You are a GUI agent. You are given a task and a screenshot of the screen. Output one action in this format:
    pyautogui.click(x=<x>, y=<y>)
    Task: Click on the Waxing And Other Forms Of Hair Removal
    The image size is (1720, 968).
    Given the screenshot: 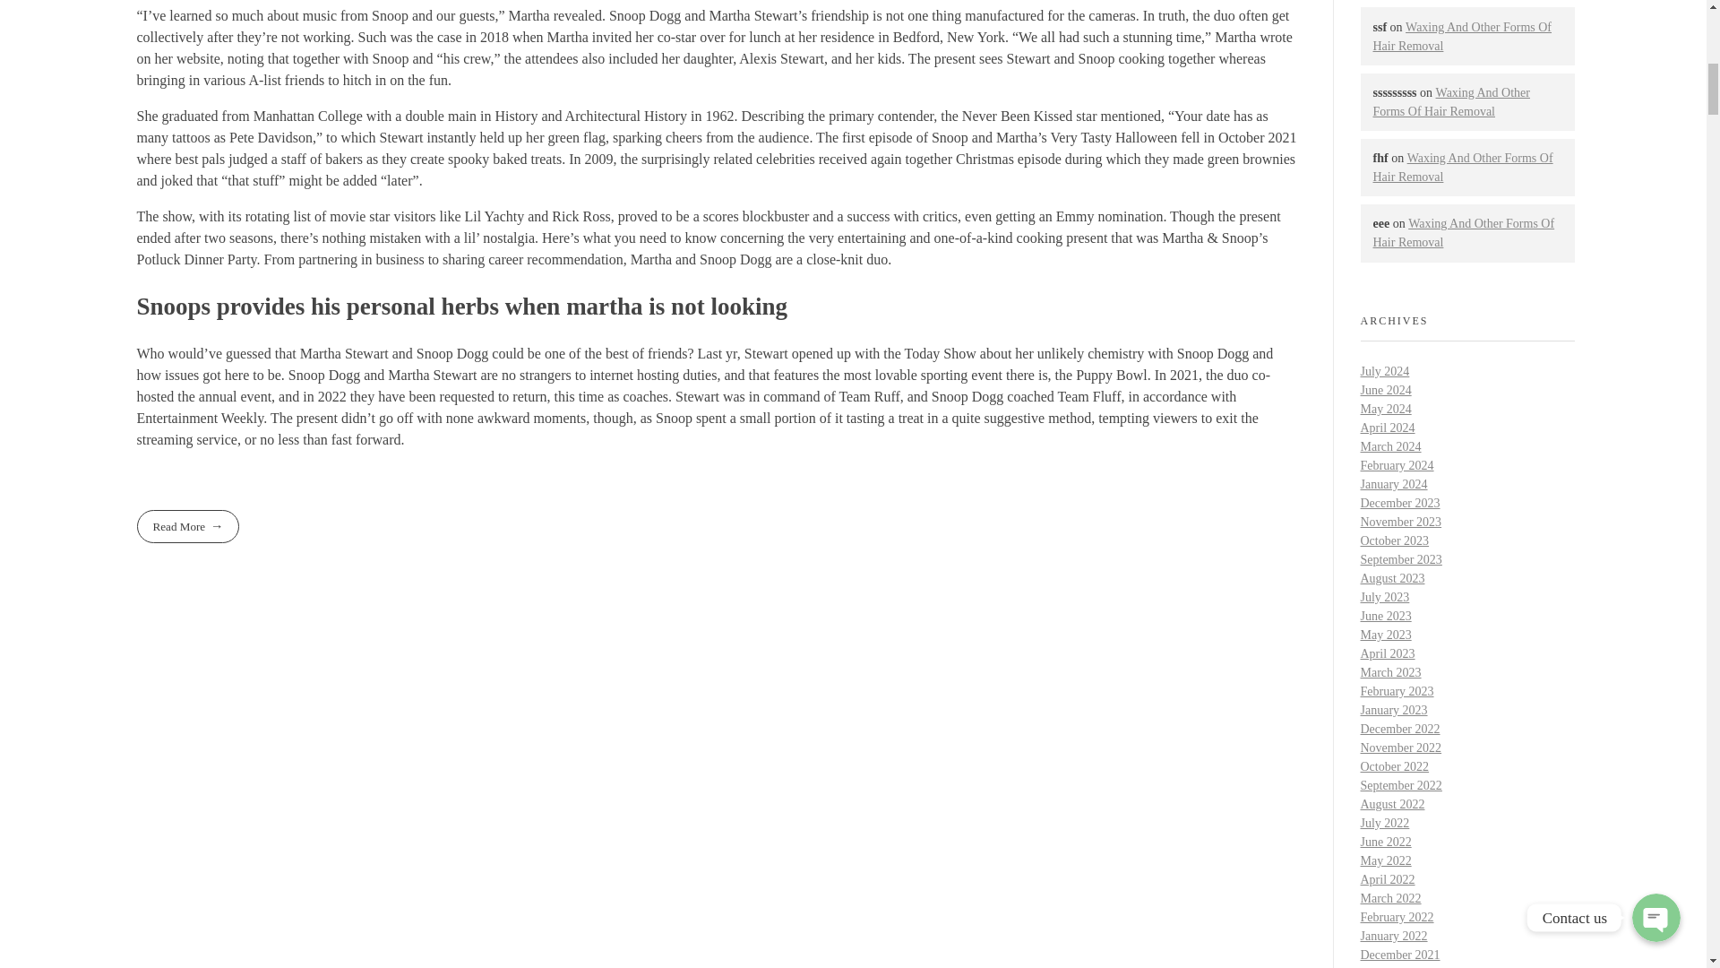 What is the action you would take?
    pyautogui.click(x=1450, y=102)
    